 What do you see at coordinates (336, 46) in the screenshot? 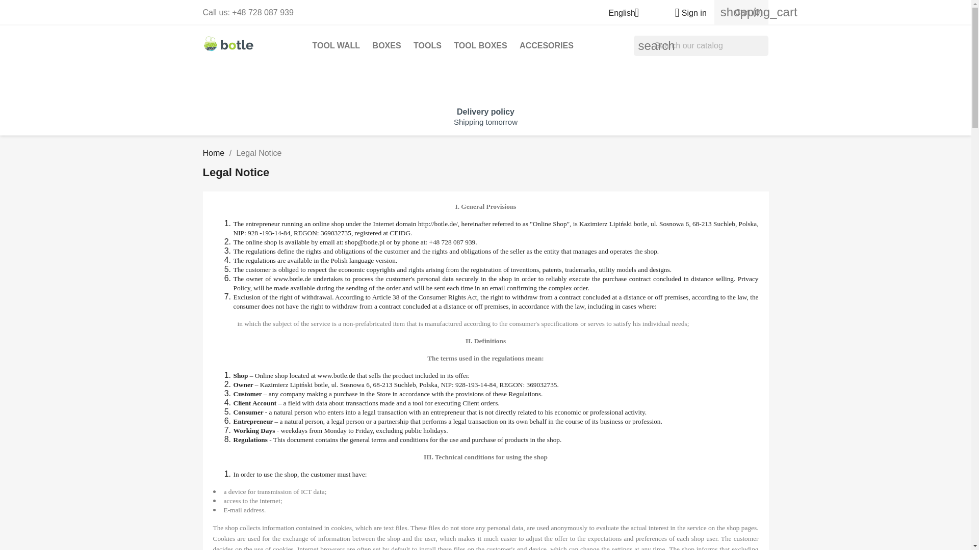
I see `TOOL WALL` at bounding box center [336, 46].